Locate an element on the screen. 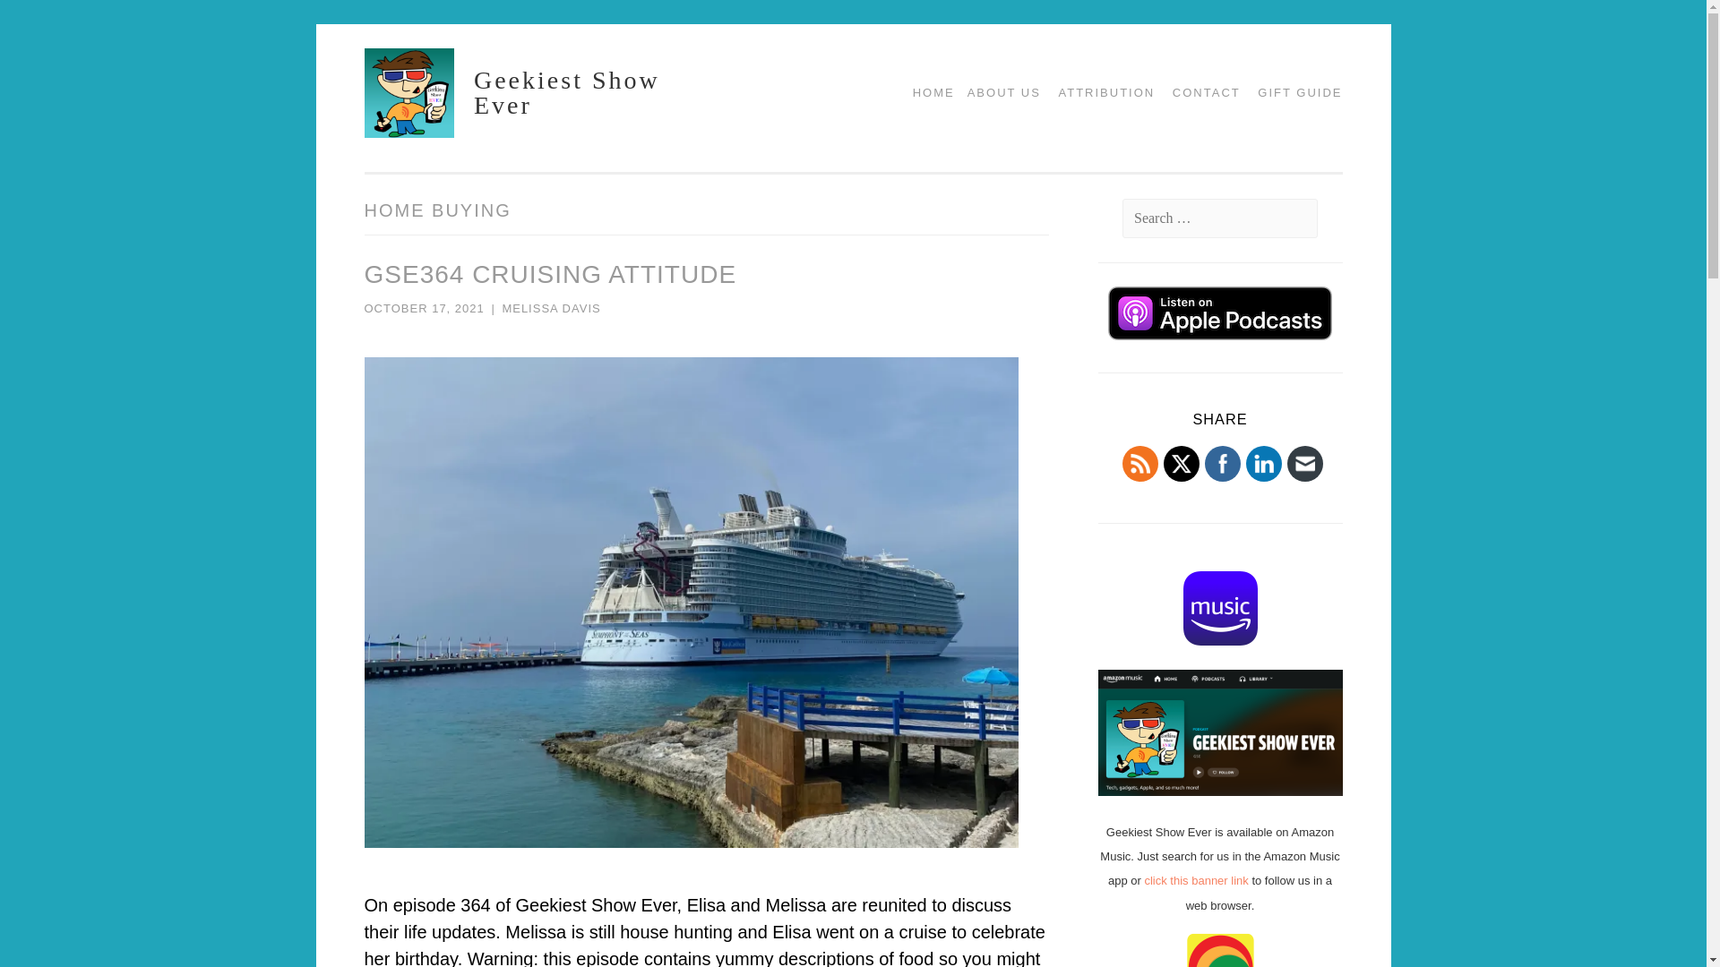 The height and width of the screenshot is (967, 1720). ABOUT US is located at coordinates (997, 92).